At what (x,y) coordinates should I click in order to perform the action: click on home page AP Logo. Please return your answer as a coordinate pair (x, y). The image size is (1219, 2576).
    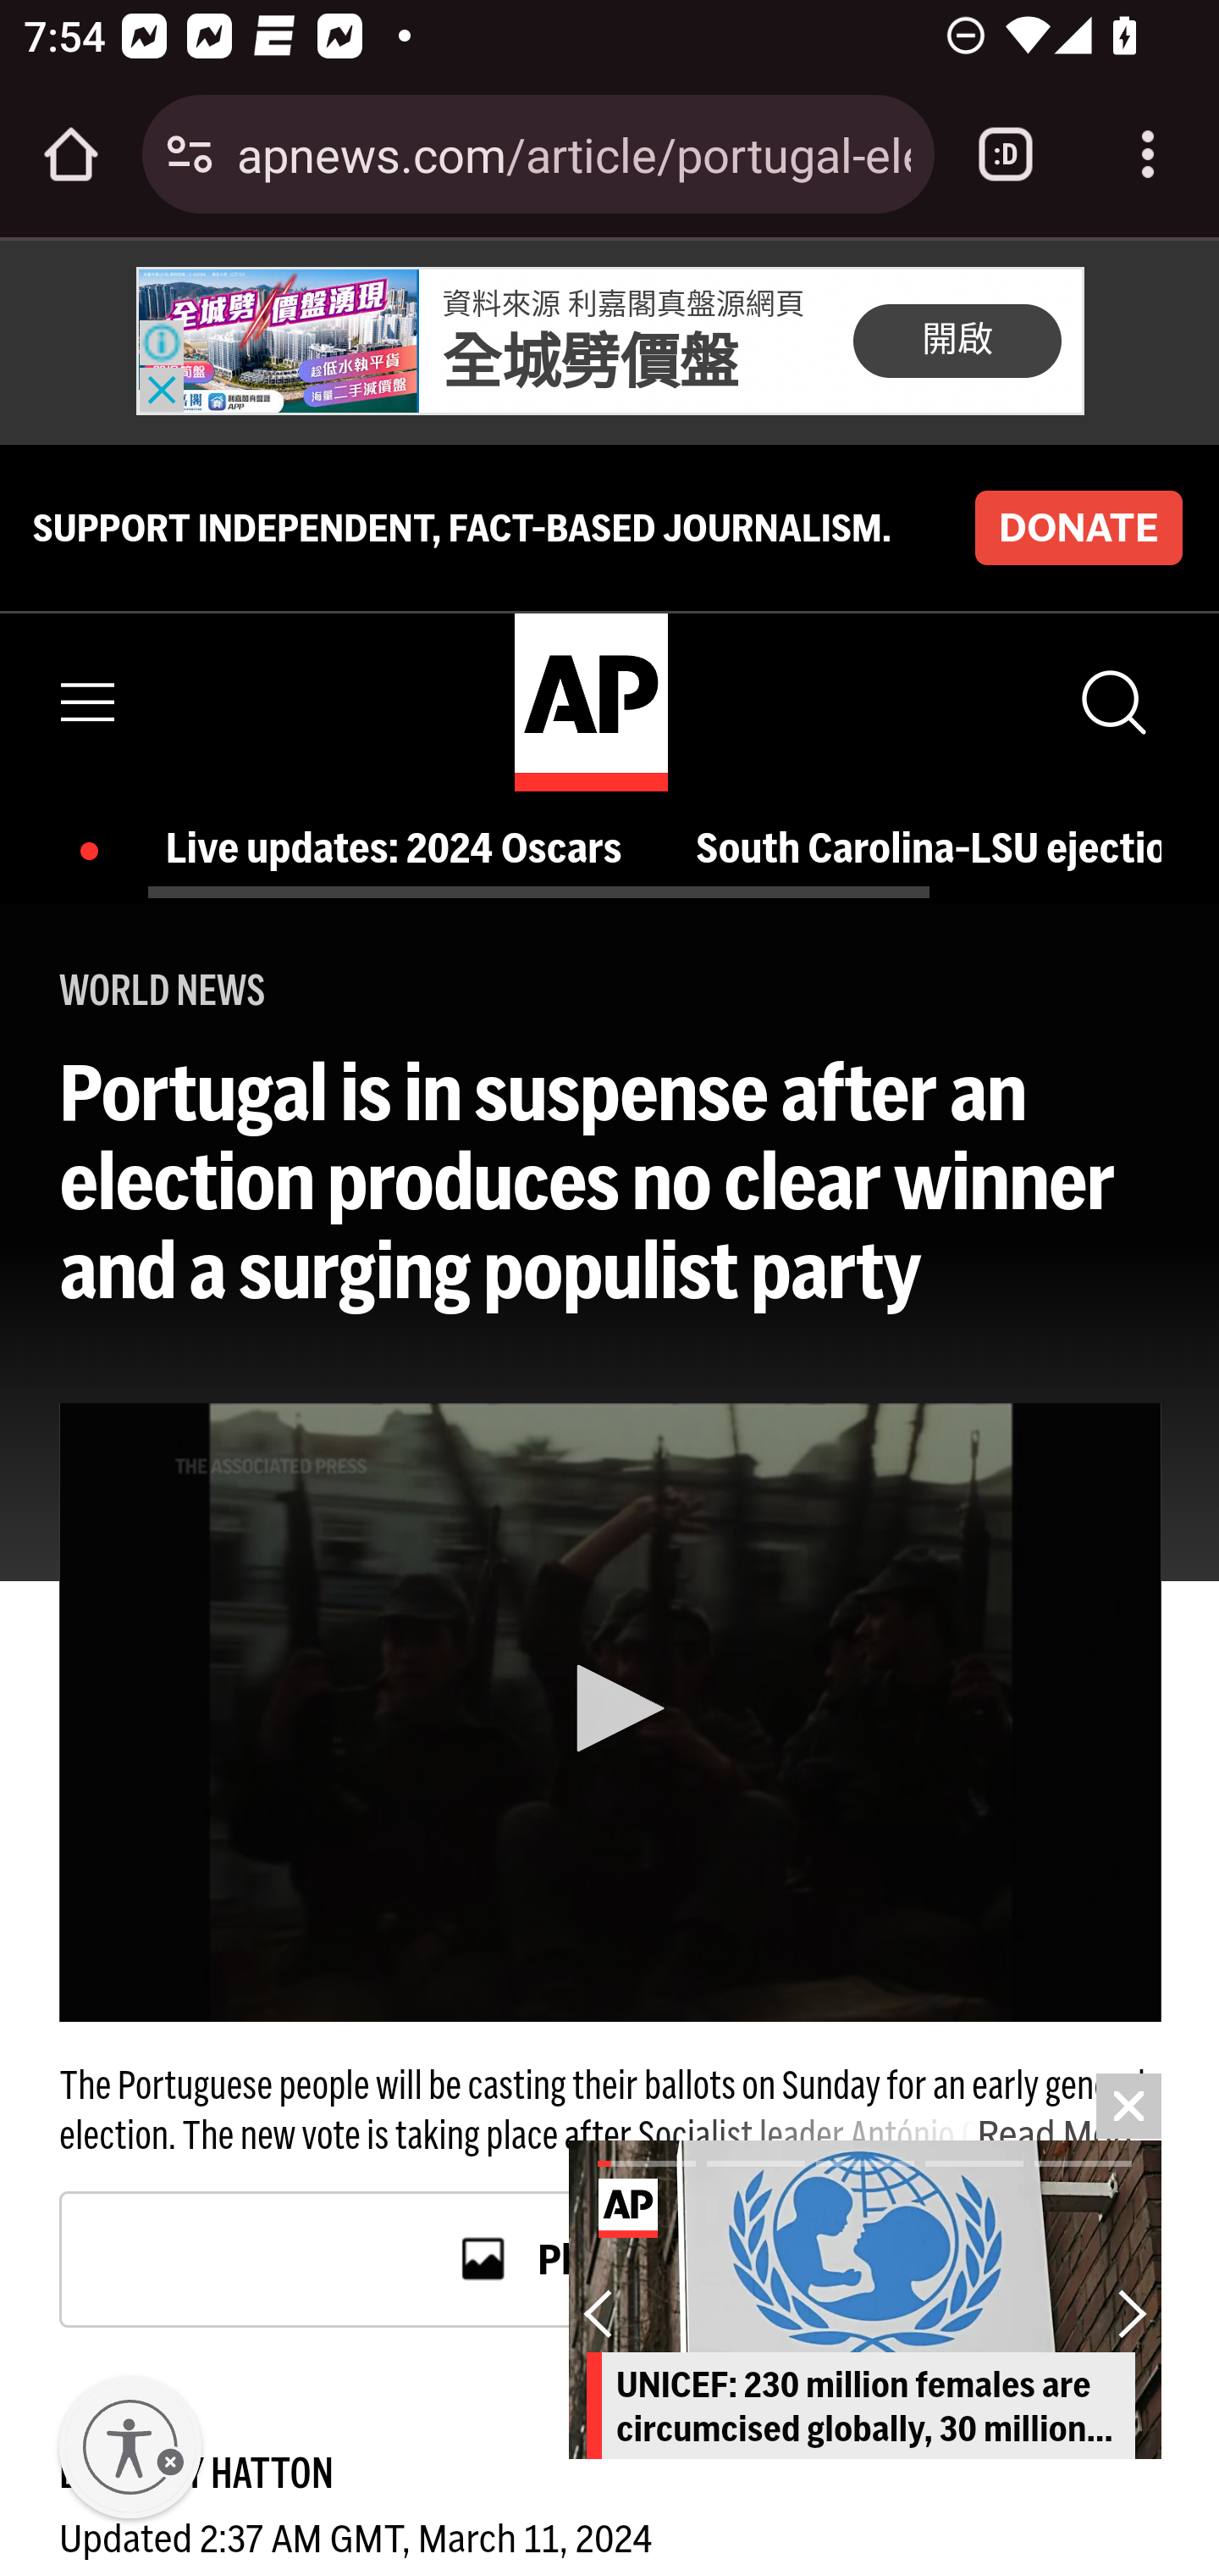
    Looking at the image, I should click on (590, 700).